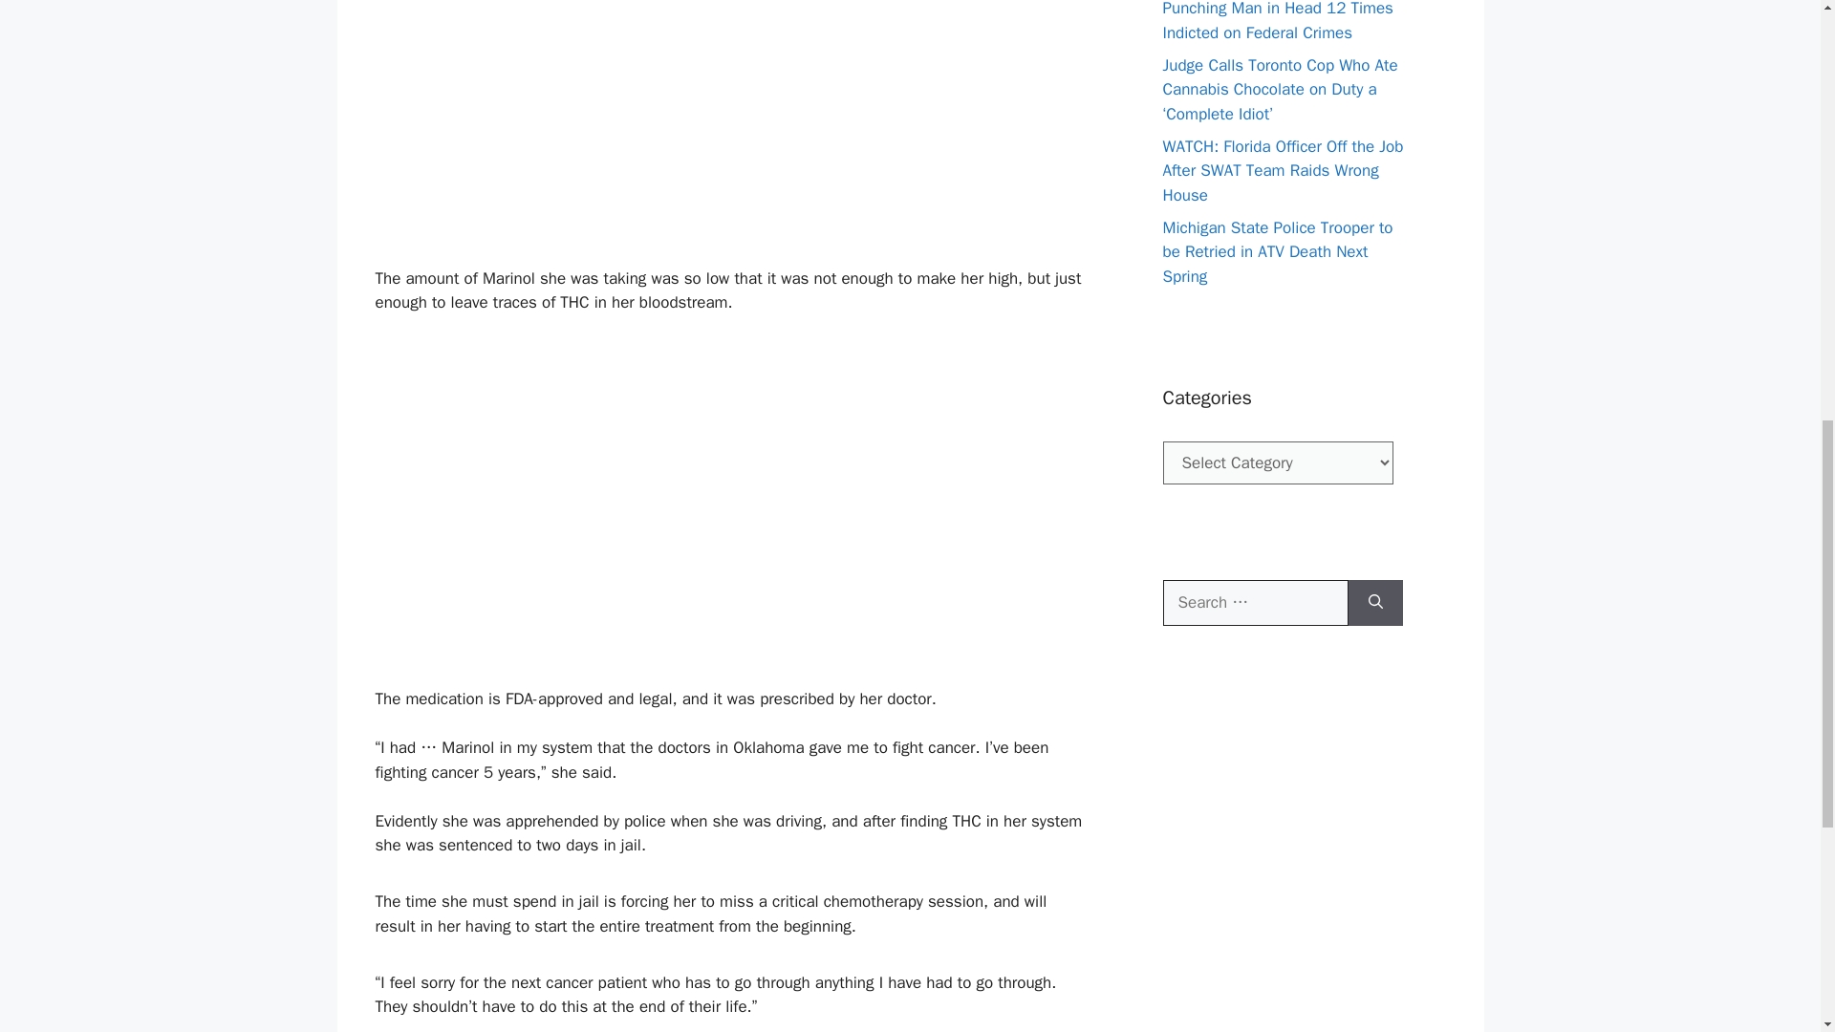  I want to click on Search for:, so click(1254, 602).